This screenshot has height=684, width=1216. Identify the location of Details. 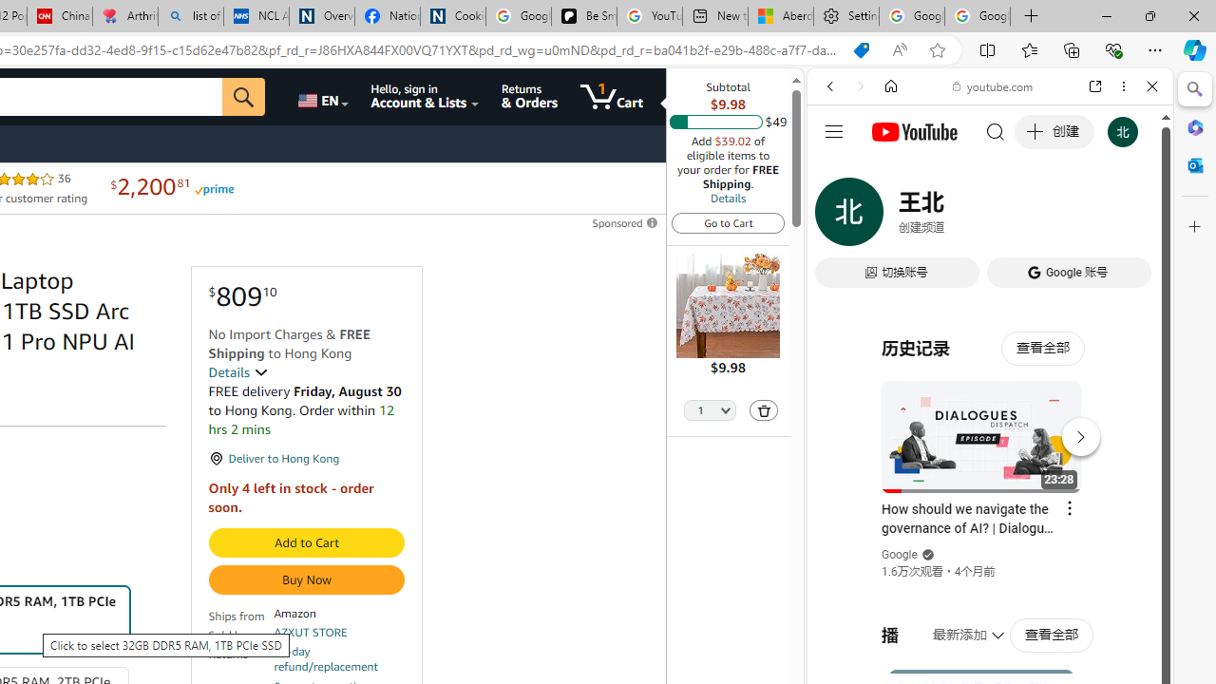
(728, 198).